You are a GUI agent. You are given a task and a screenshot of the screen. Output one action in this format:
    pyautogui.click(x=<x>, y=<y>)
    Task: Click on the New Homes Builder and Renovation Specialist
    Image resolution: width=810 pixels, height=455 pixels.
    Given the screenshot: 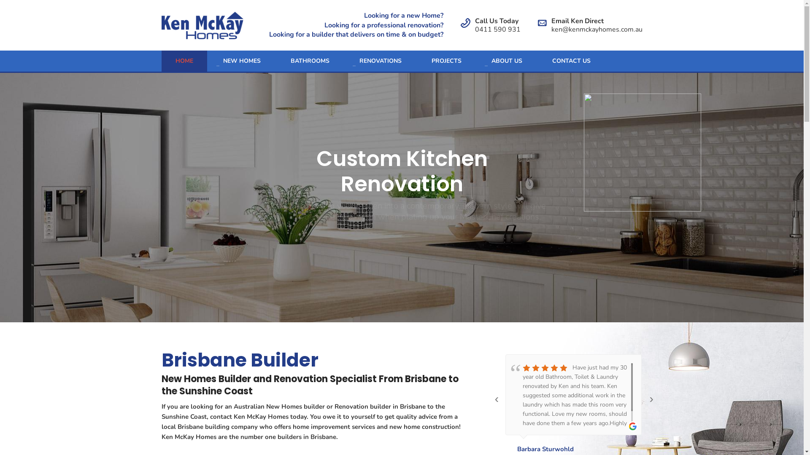 What is the action you would take?
    pyautogui.click(x=202, y=25)
    